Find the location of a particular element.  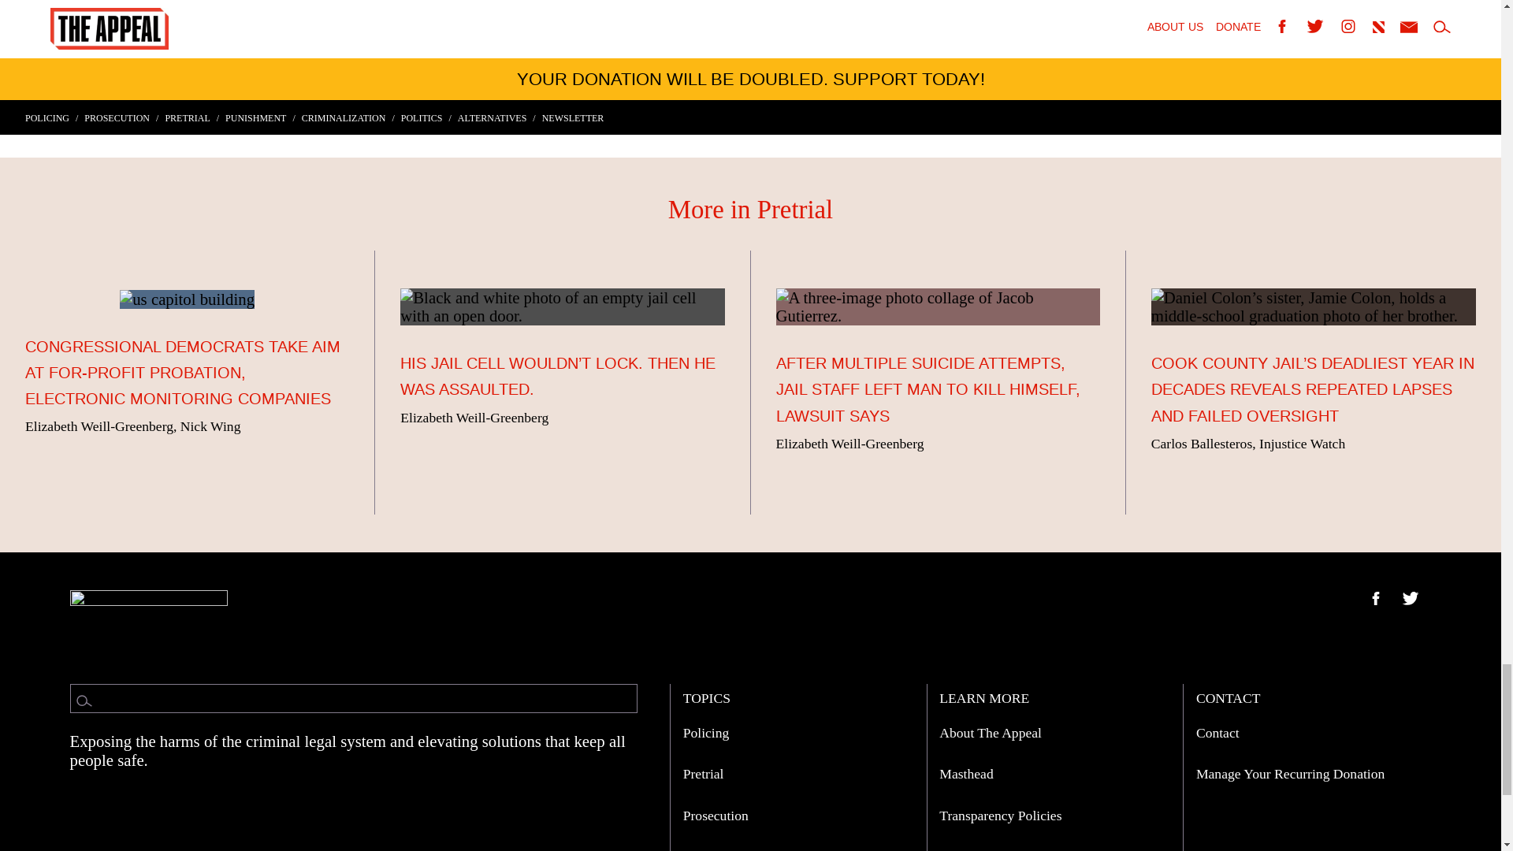

Prosecution is located at coordinates (716, 815).